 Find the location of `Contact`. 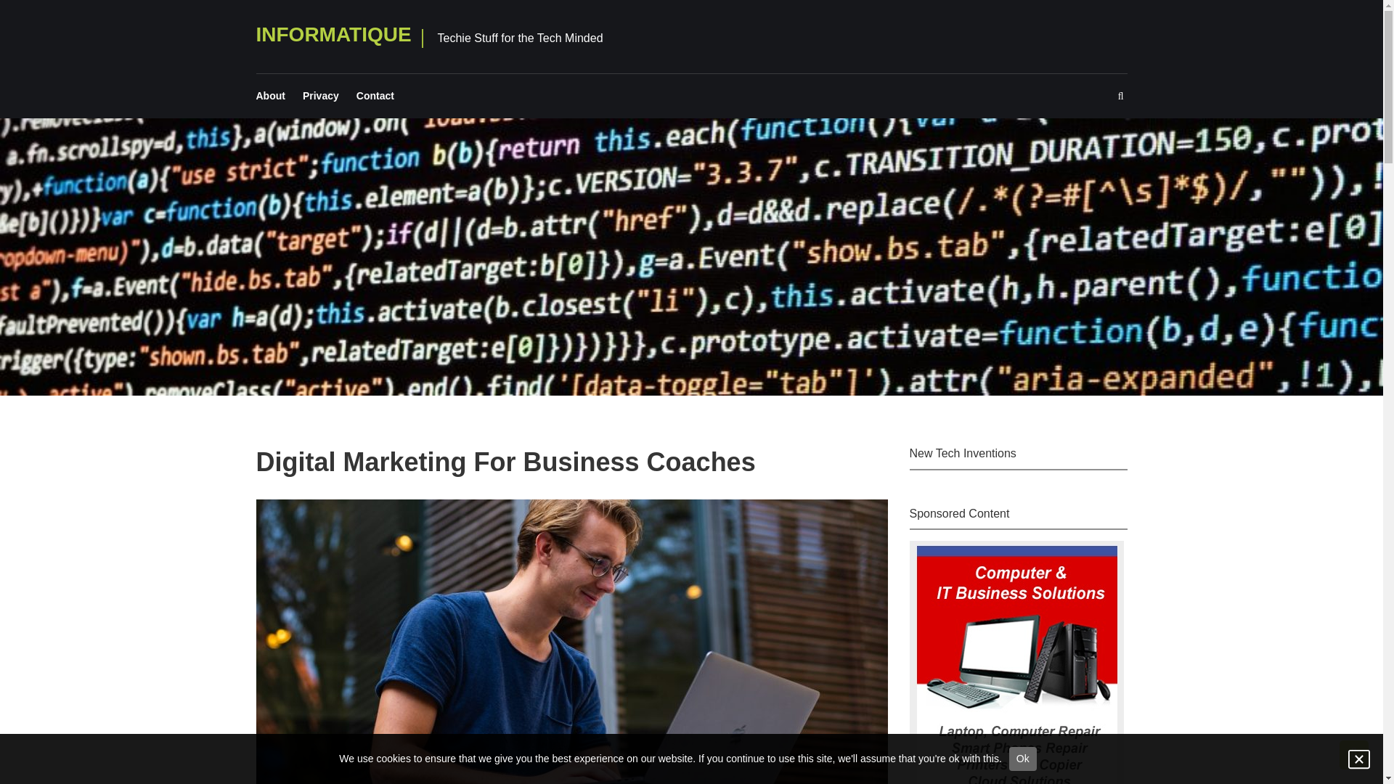

Contact is located at coordinates (375, 96).